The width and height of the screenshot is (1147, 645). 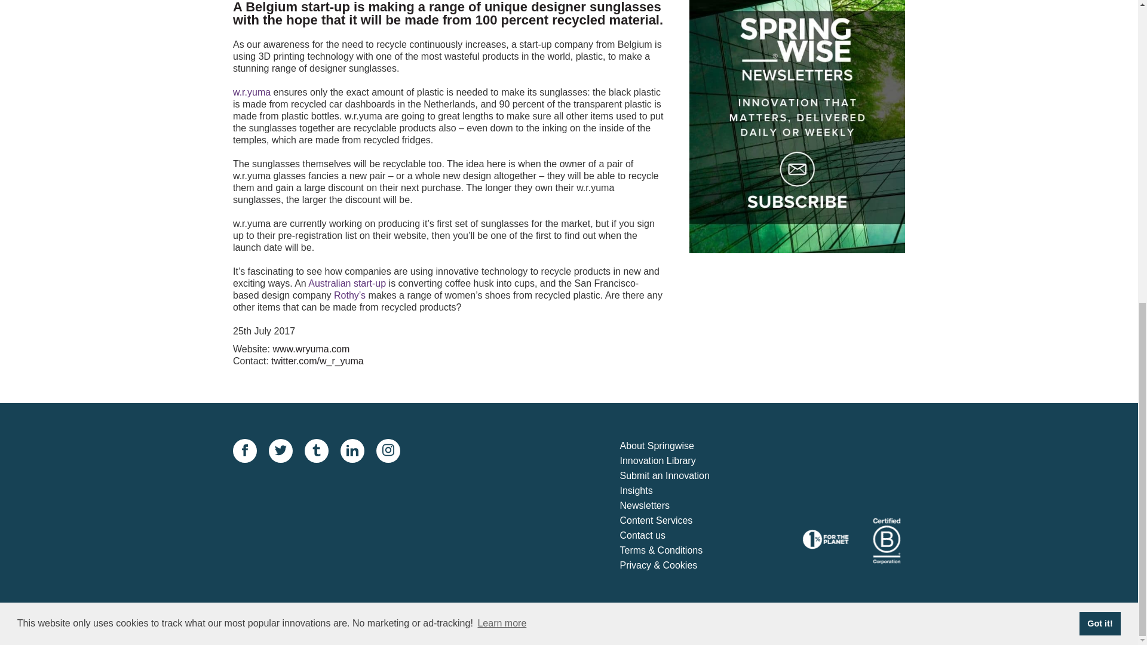 I want to click on About Springwise, so click(x=675, y=447).